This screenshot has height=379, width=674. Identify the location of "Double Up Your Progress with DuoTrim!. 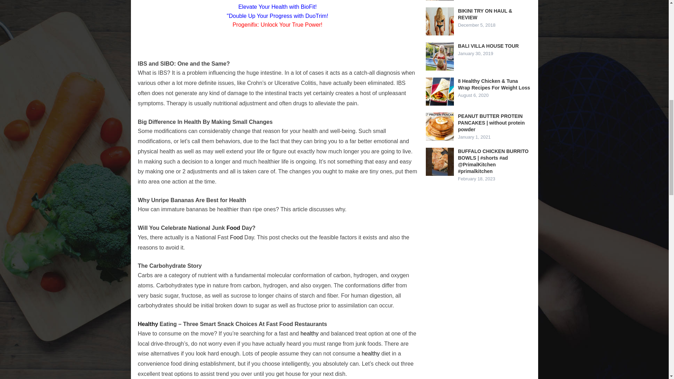
(277, 16).